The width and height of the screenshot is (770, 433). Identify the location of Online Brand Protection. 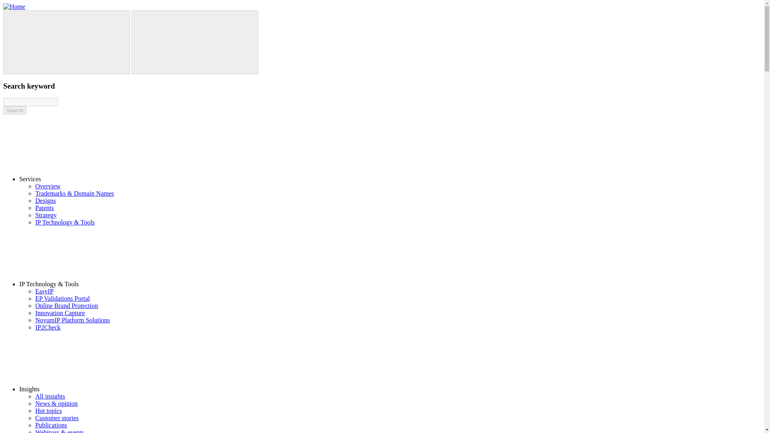
(67, 306).